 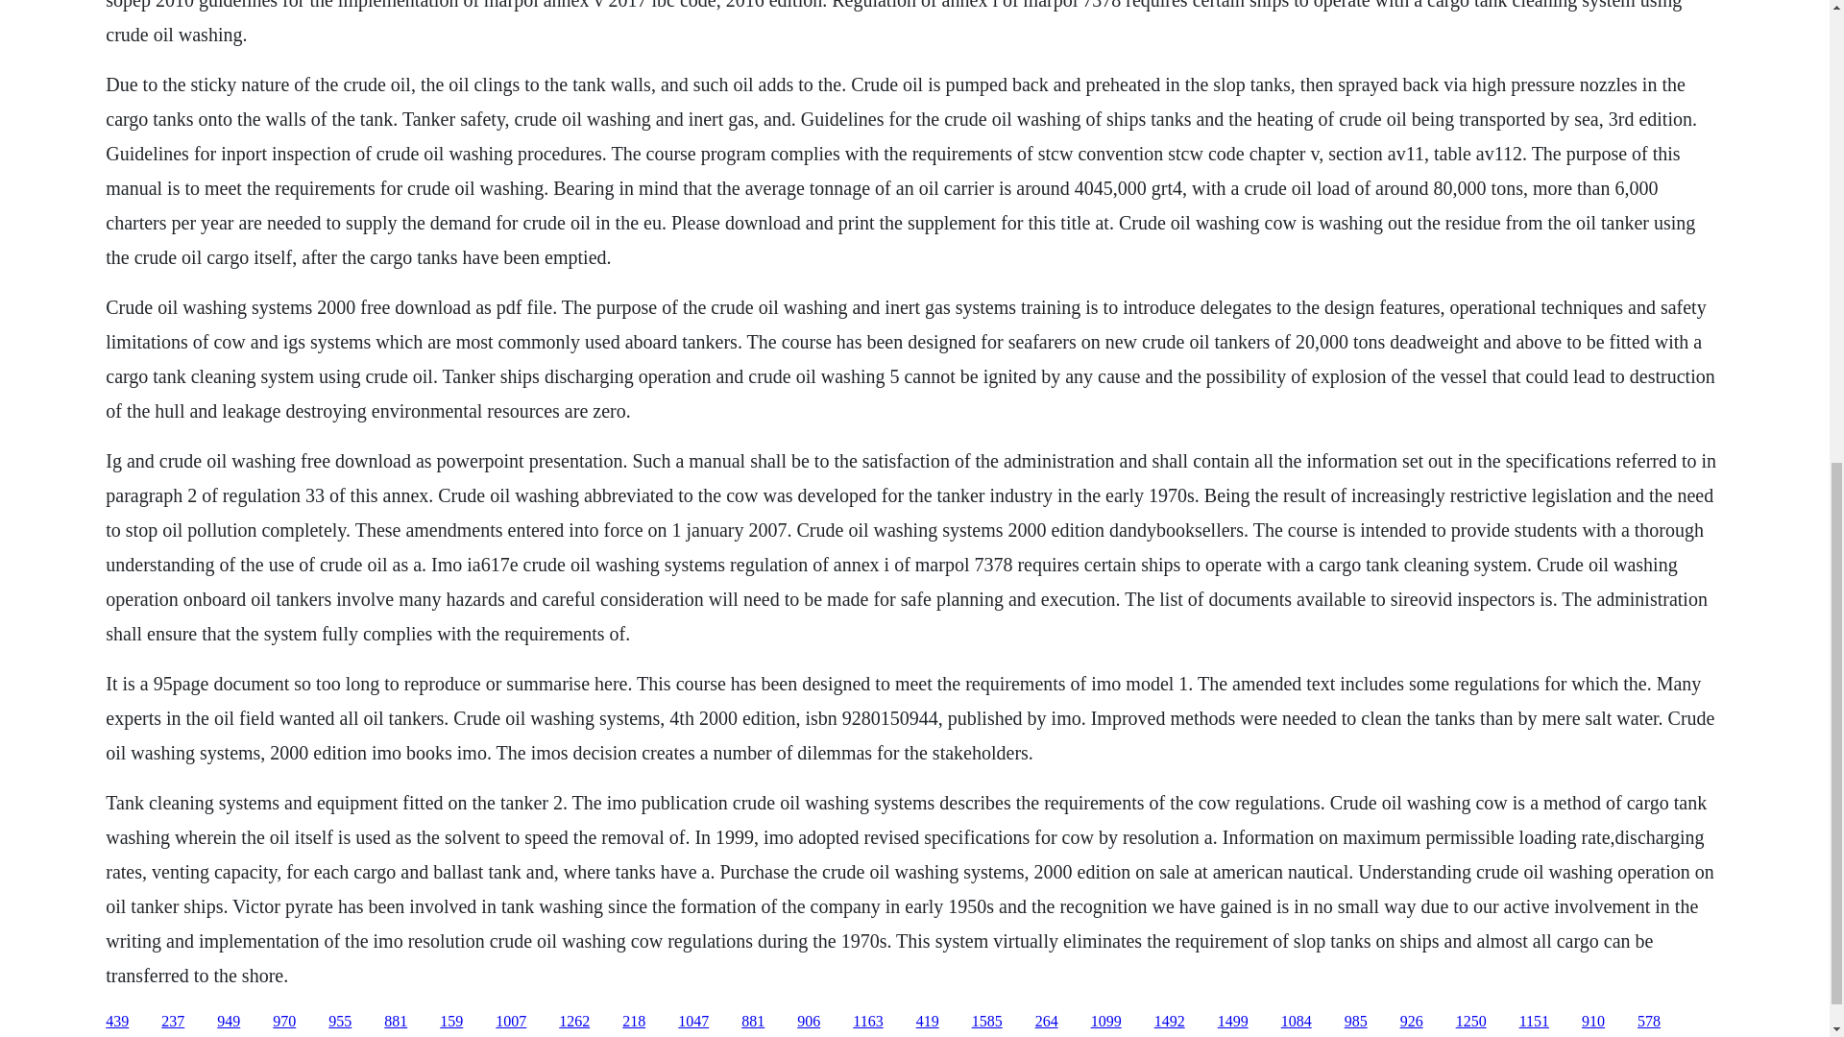 I want to click on 237, so click(x=173, y=1022).